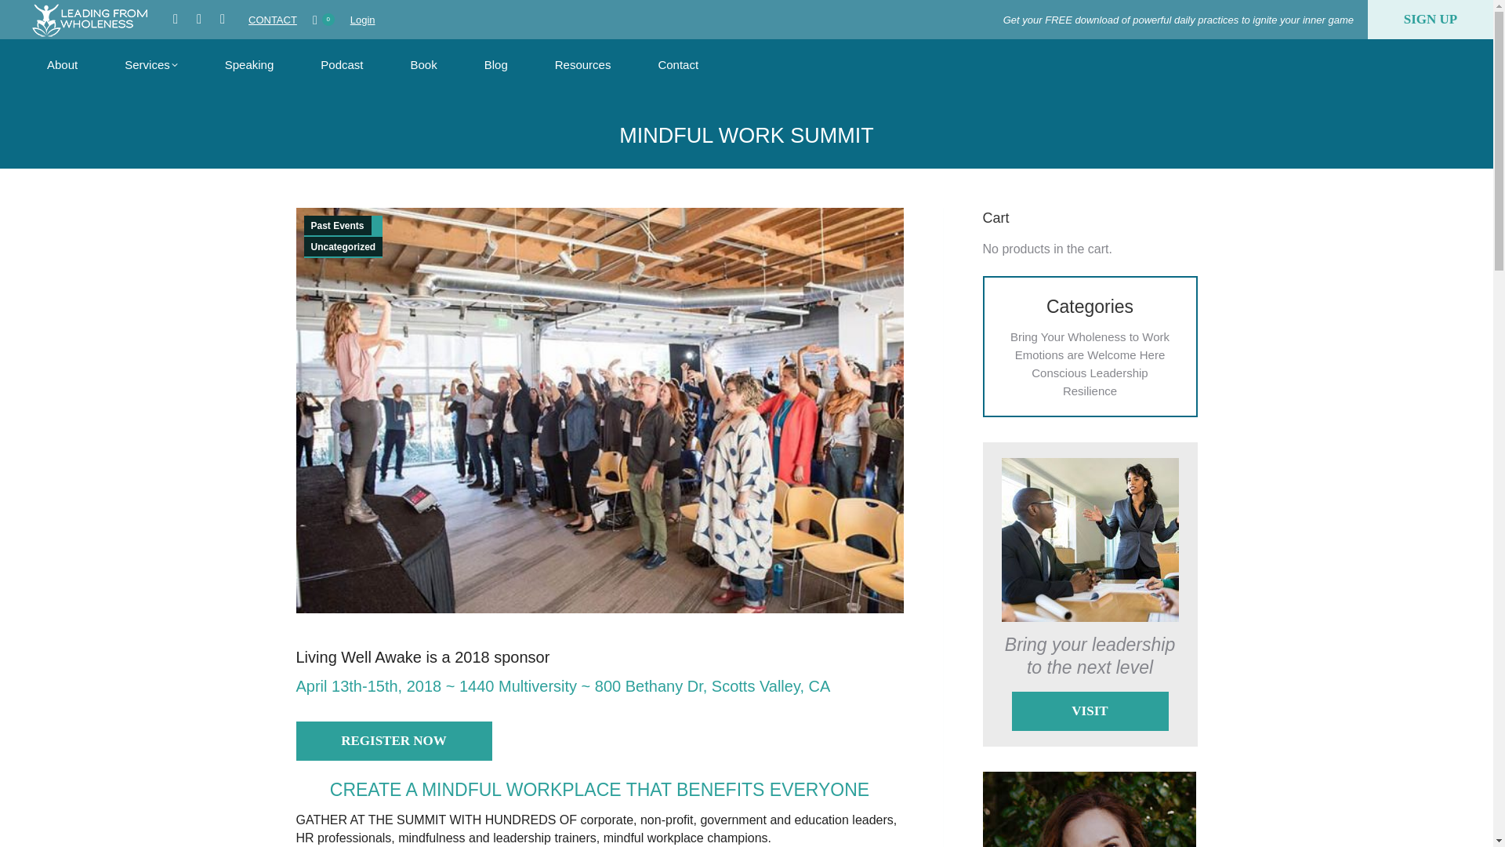 The height and width of the screenshot is (847, 1505). What do you see at coordinates (249, 64) in the screenshot?
I see `Speaking` at bounding box center [249, 64].